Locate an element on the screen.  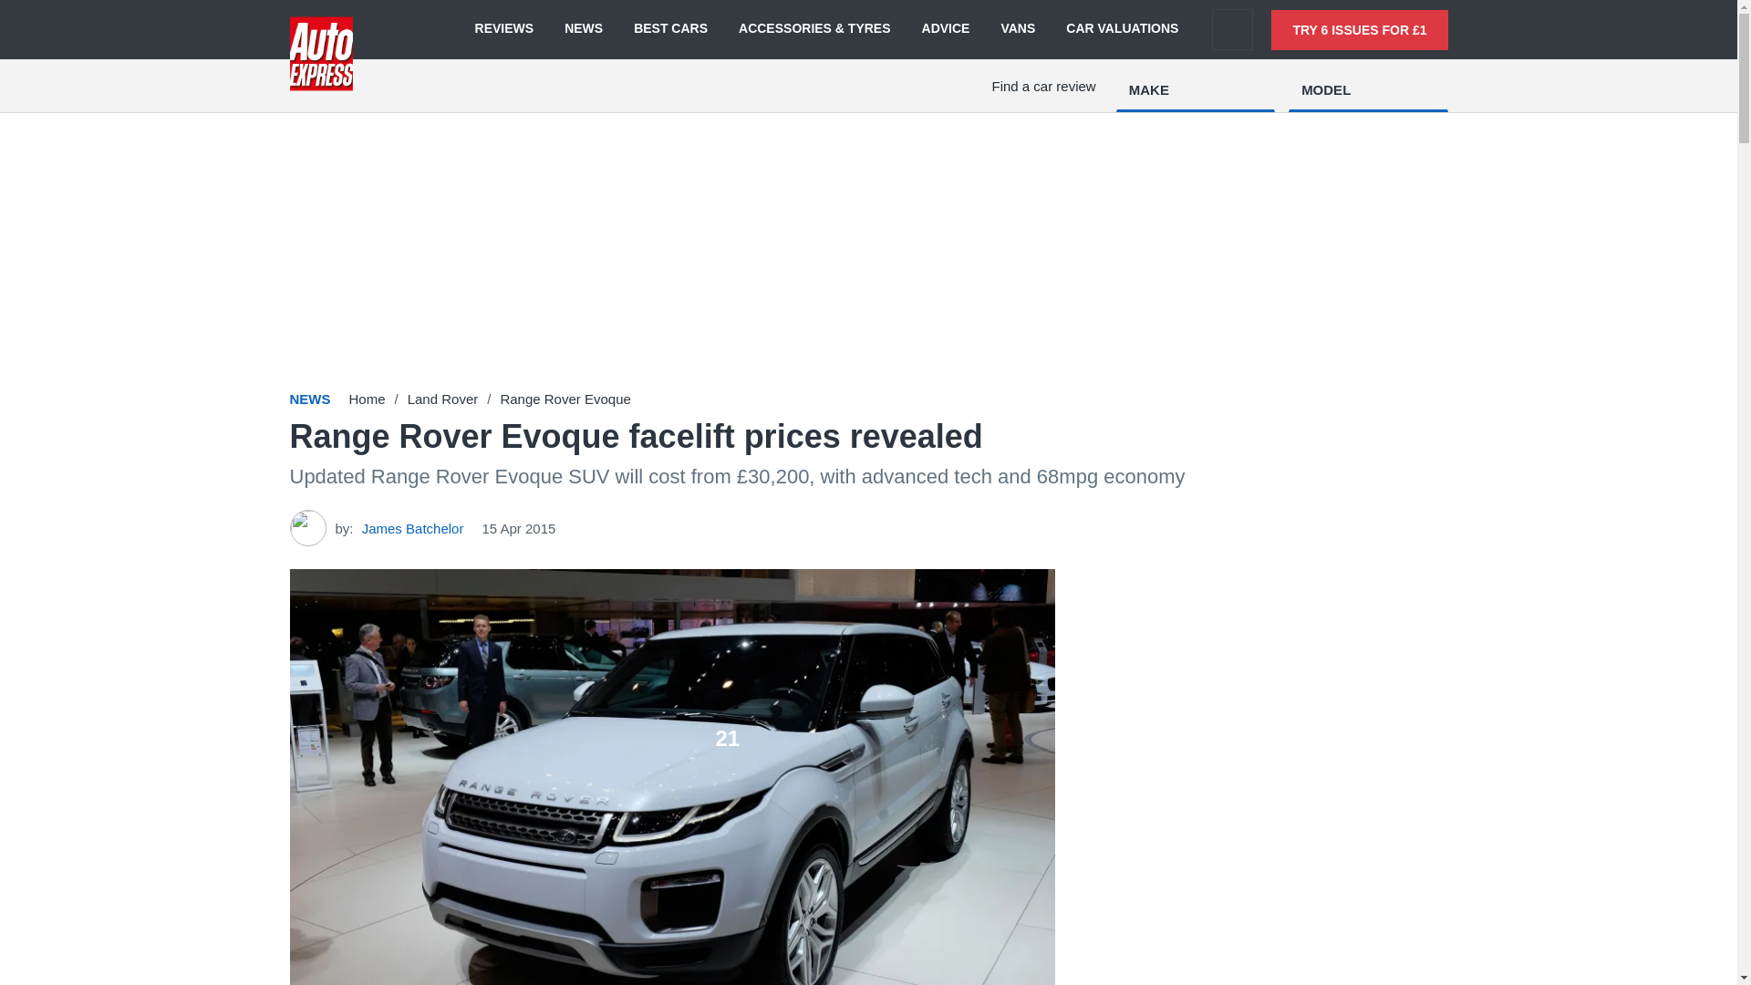
BEST CARS is located at coordinates (669, 29).